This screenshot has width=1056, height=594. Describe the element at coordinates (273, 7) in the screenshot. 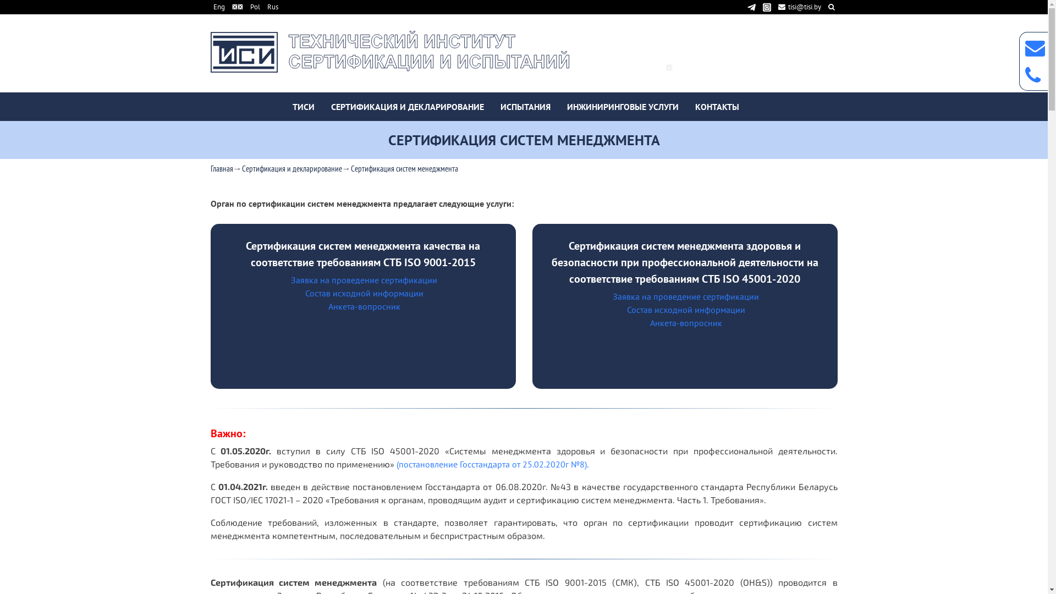

I see `Rus` at that location.